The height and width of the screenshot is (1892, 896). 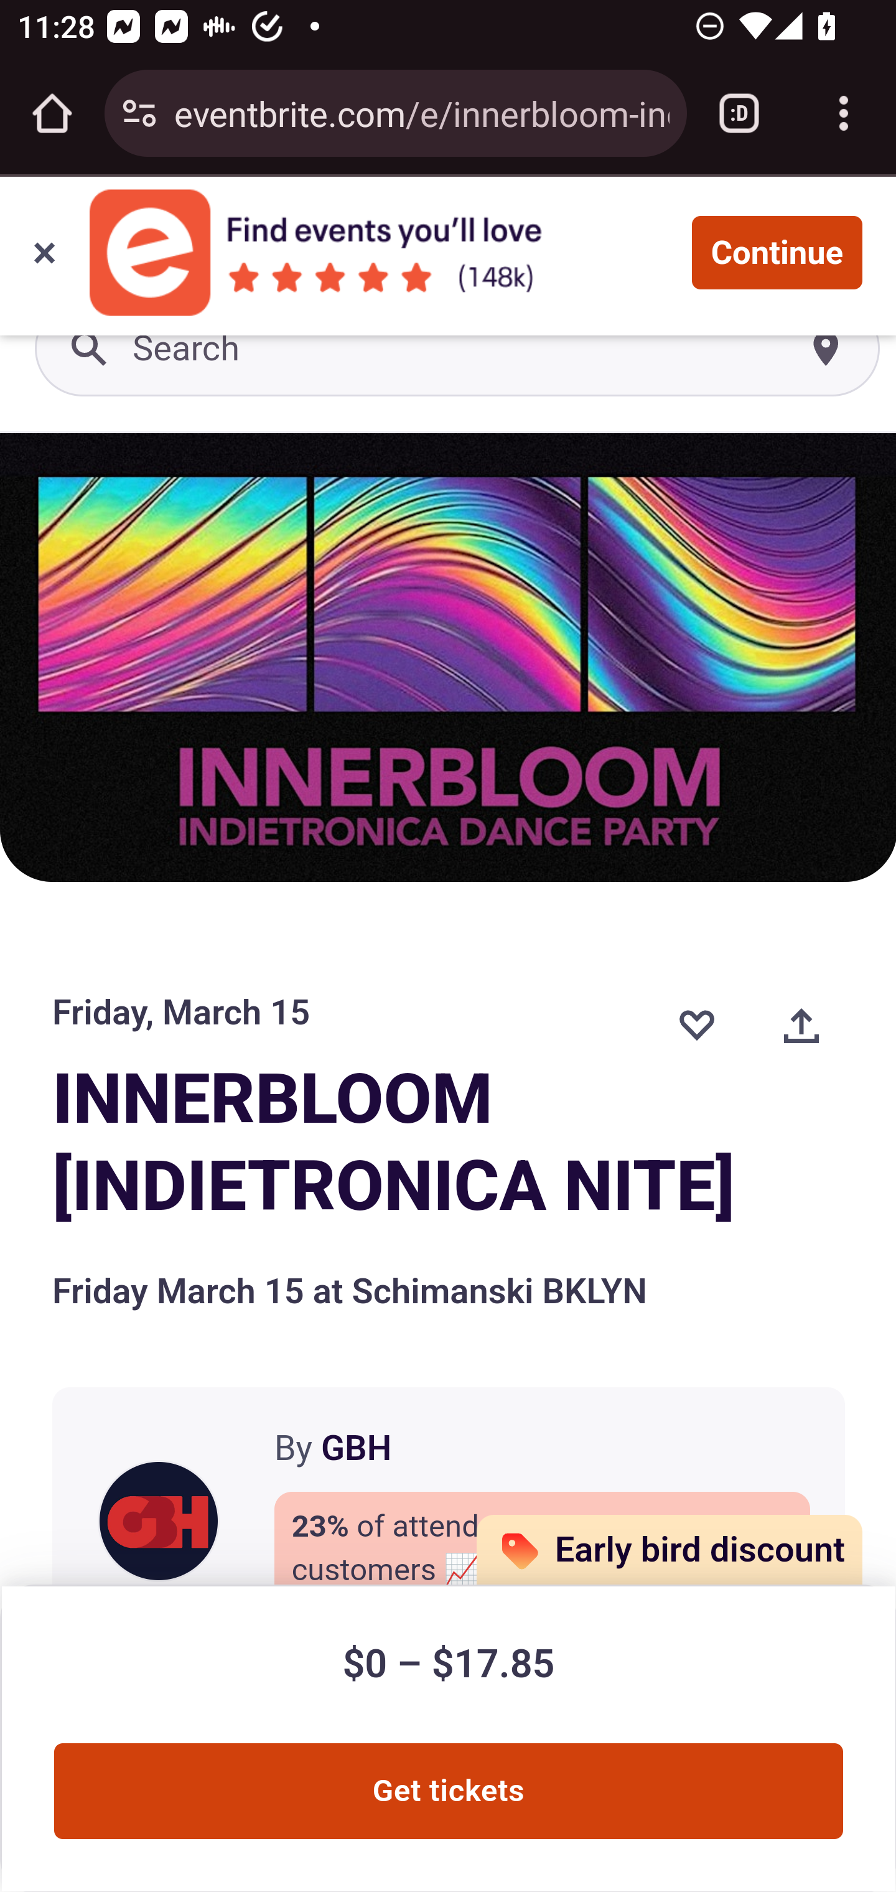 What do you see at coordinates (696, 1024) in the screenshot?
I see `Like Event` at bounding box center [696, 1024].